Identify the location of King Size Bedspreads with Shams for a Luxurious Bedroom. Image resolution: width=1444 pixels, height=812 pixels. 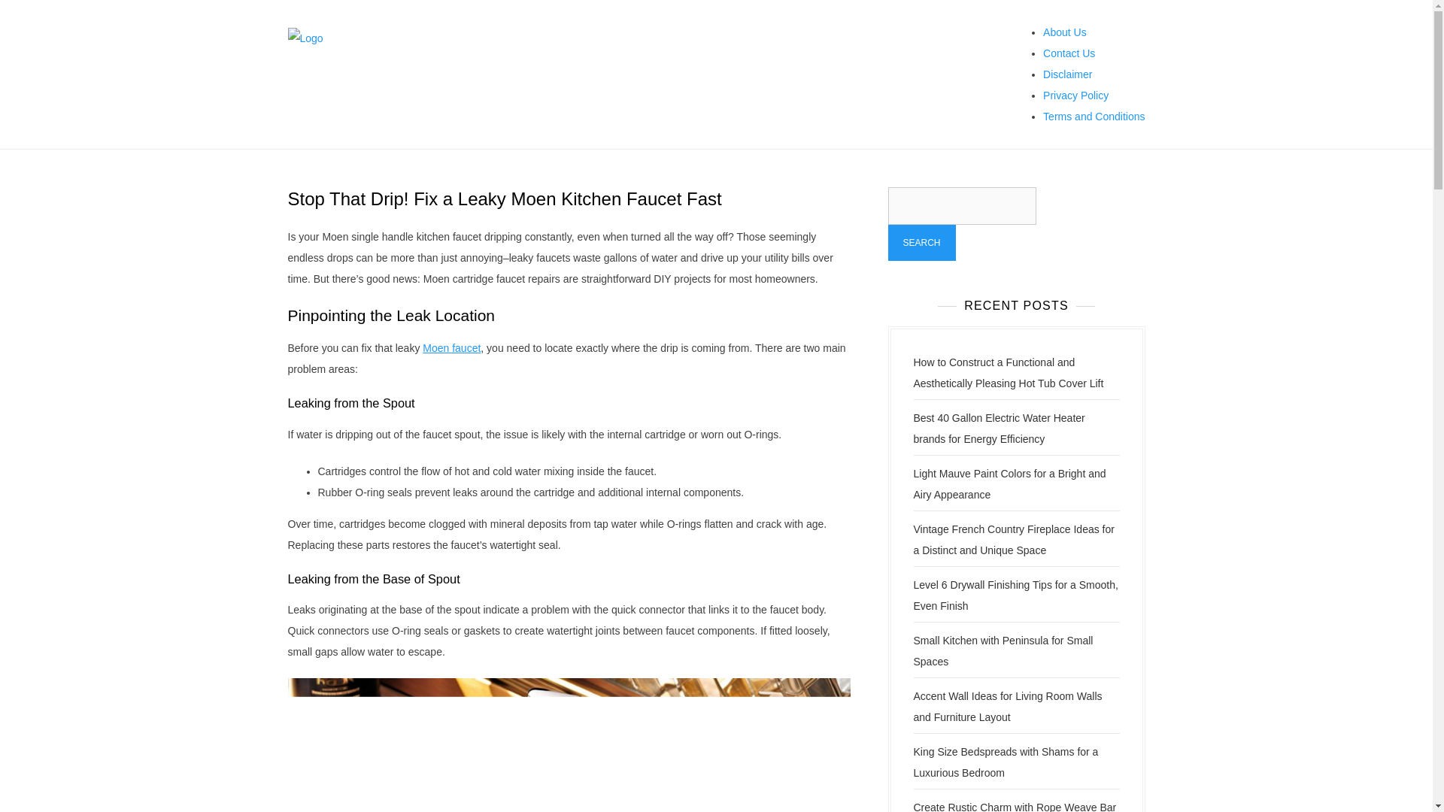
(1005, 762).